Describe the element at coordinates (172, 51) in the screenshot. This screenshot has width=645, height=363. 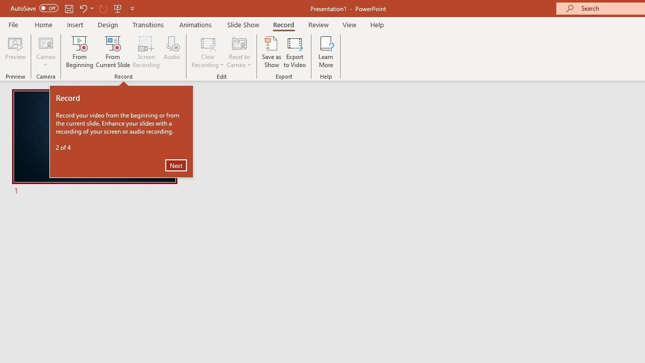
I see `Audio` at that location.